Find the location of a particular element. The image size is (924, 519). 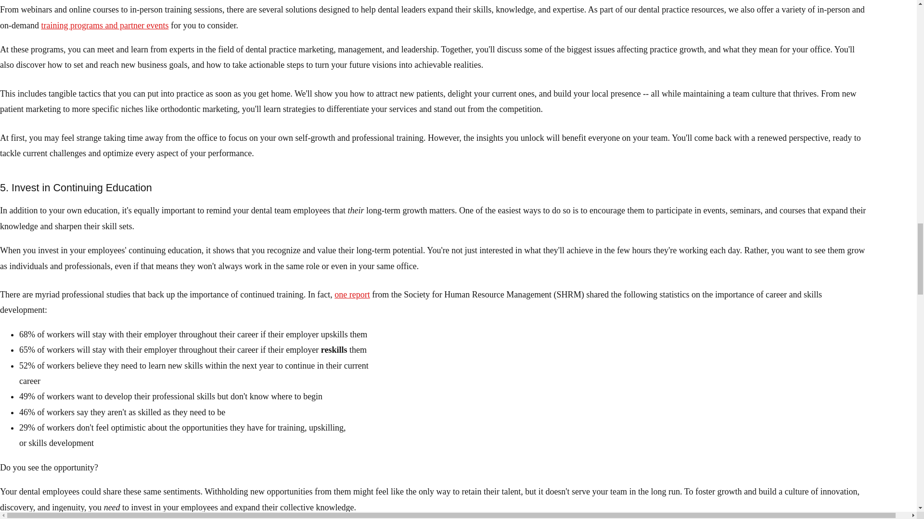

one report is located at coordinates (352, 294).